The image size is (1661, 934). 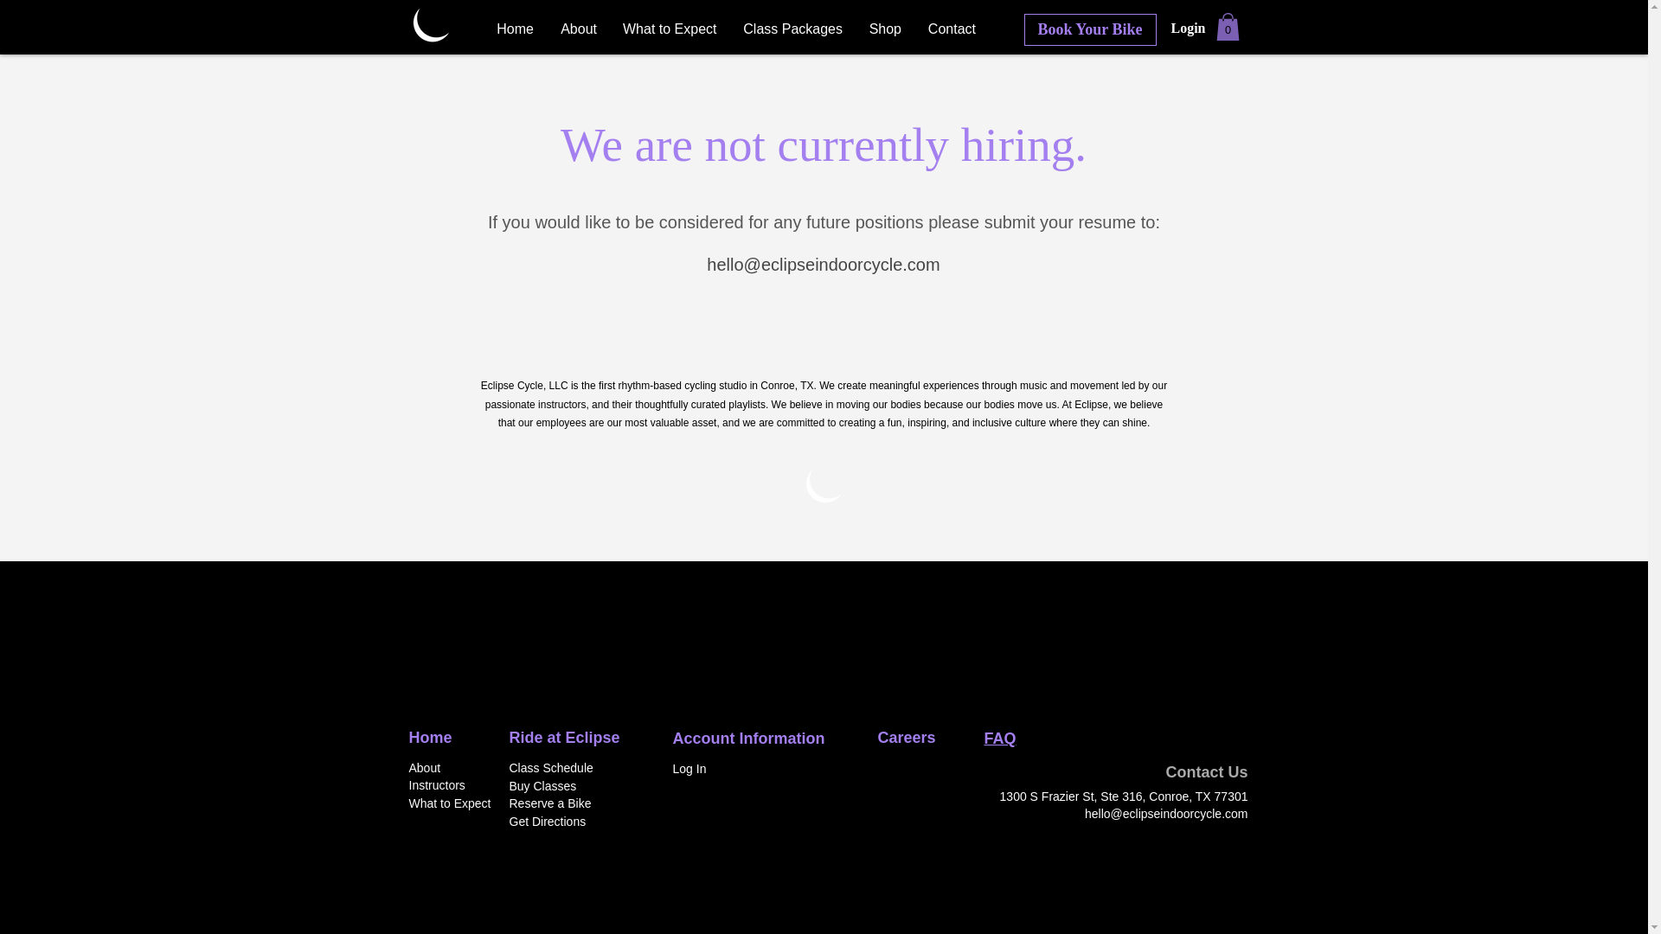 I want to click on Home, so click(x=430, y=737).